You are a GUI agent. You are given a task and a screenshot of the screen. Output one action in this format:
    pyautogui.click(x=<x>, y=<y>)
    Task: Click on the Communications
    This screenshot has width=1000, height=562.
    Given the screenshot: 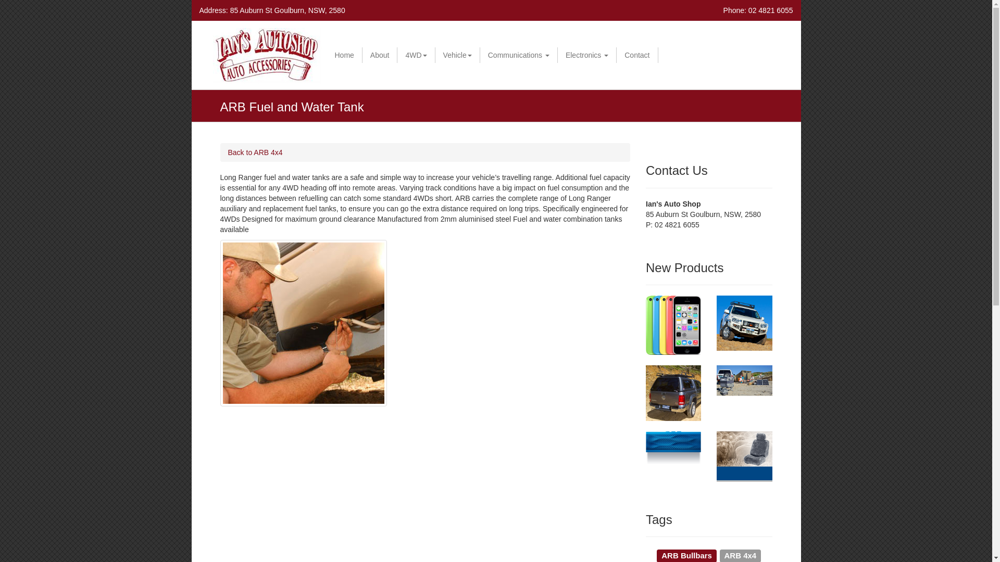 What is the action you would take?
    pyautogui.click(x=519, y=55)
    